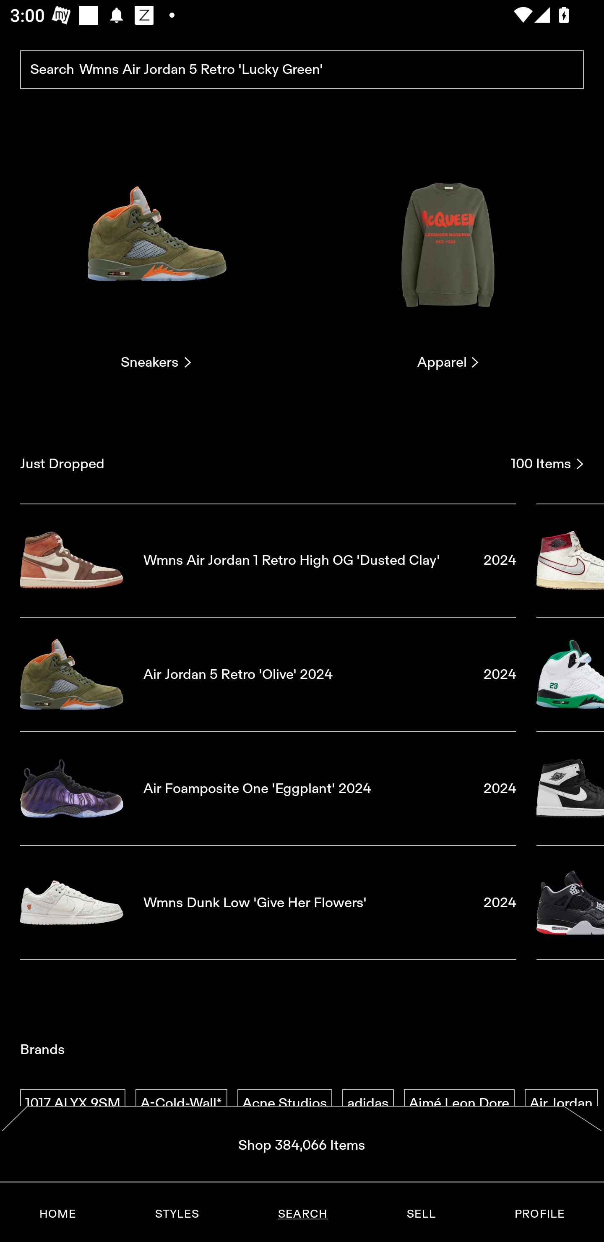  What do you see at coordinates (547, 464) in the screenshot?
I see `100 Items` at bounding box center [547, 464].